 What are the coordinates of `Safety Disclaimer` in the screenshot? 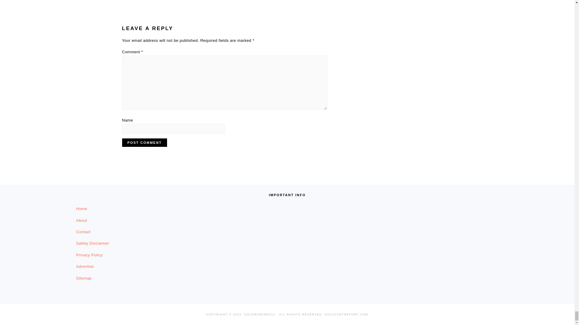 It's located at (92, 243).